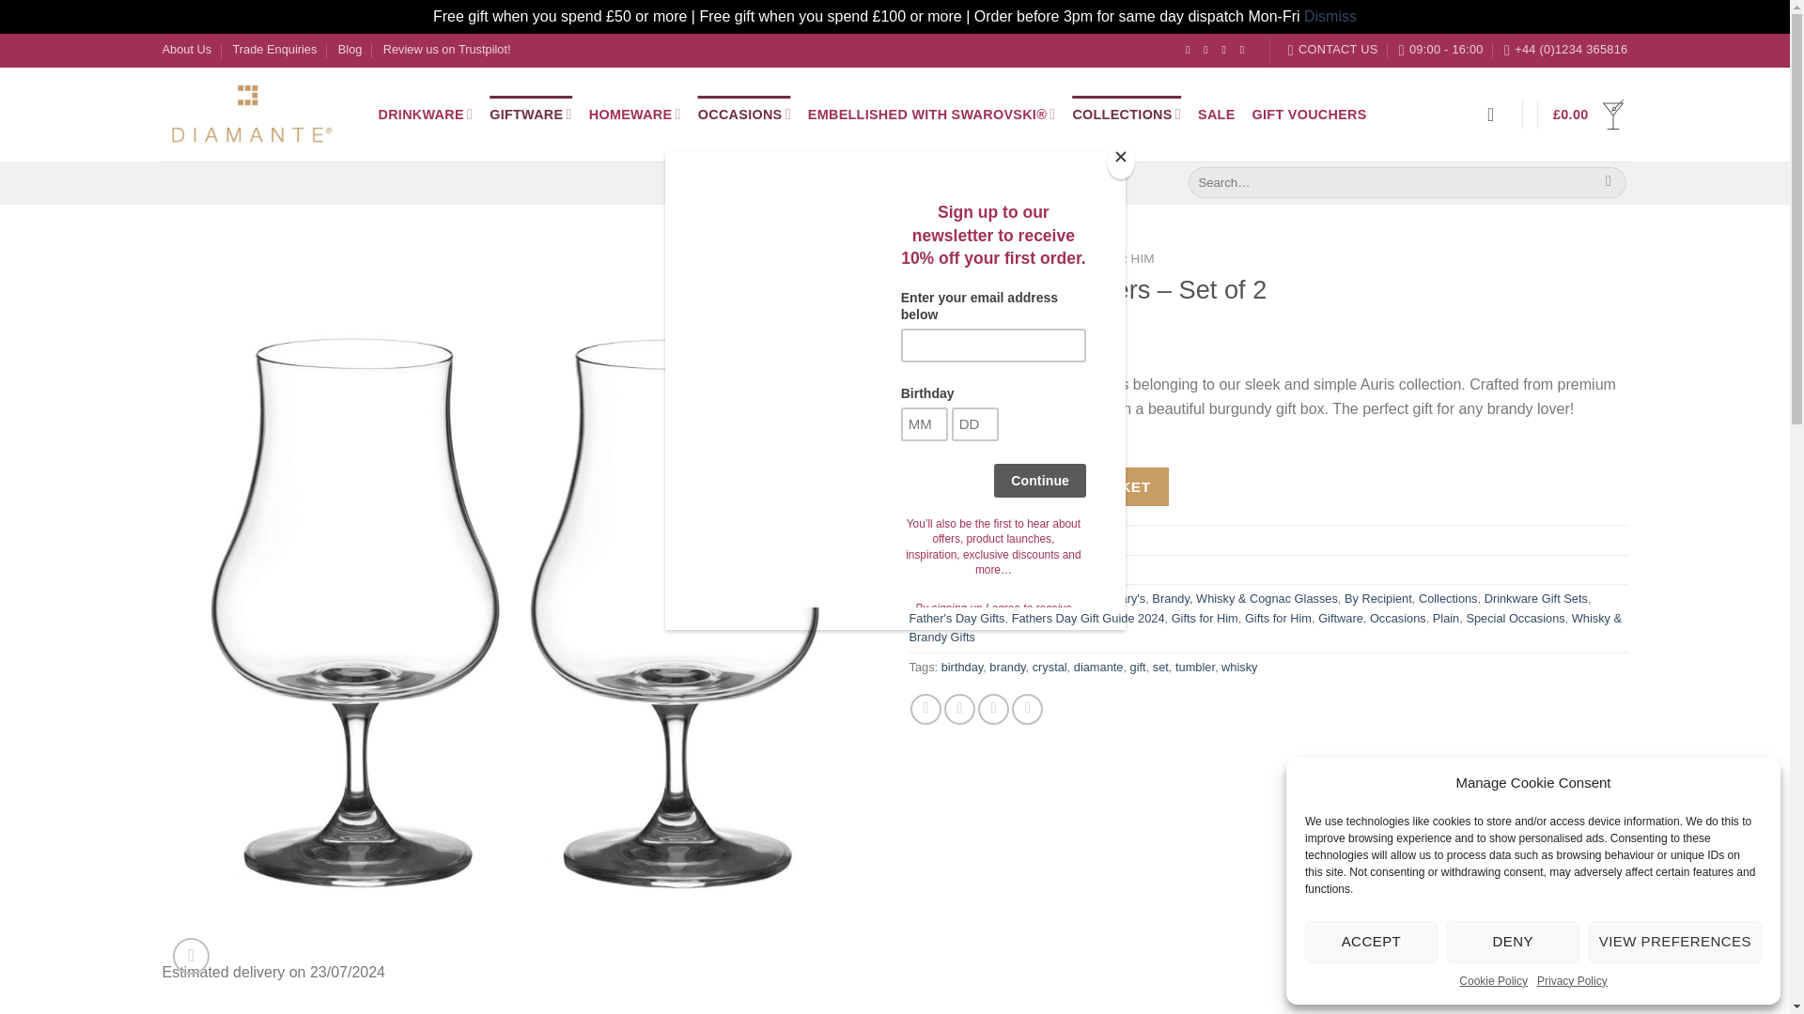 Image resolution: width=1804 pixels, height=1014 pixels. What do you see at coordinates (1571, 981) in the screenshot?
I see `Privacy Policy` at bounding box center [1571, 981].